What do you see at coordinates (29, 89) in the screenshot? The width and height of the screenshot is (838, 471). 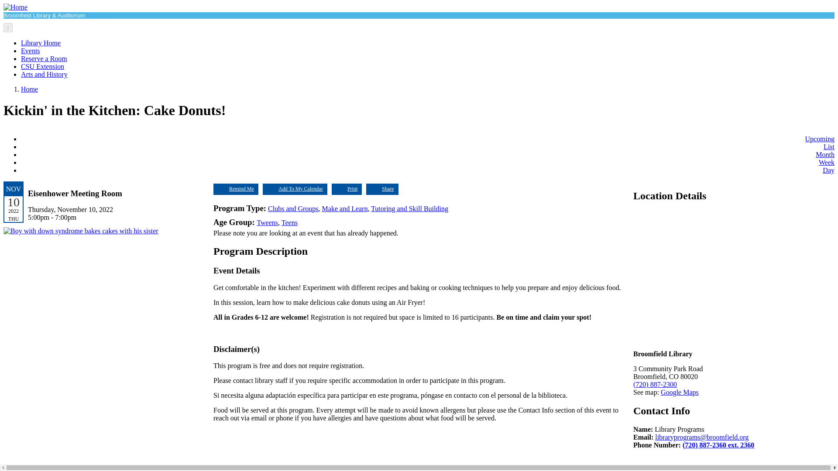 I see `Home` at bounding box center [29, 89].